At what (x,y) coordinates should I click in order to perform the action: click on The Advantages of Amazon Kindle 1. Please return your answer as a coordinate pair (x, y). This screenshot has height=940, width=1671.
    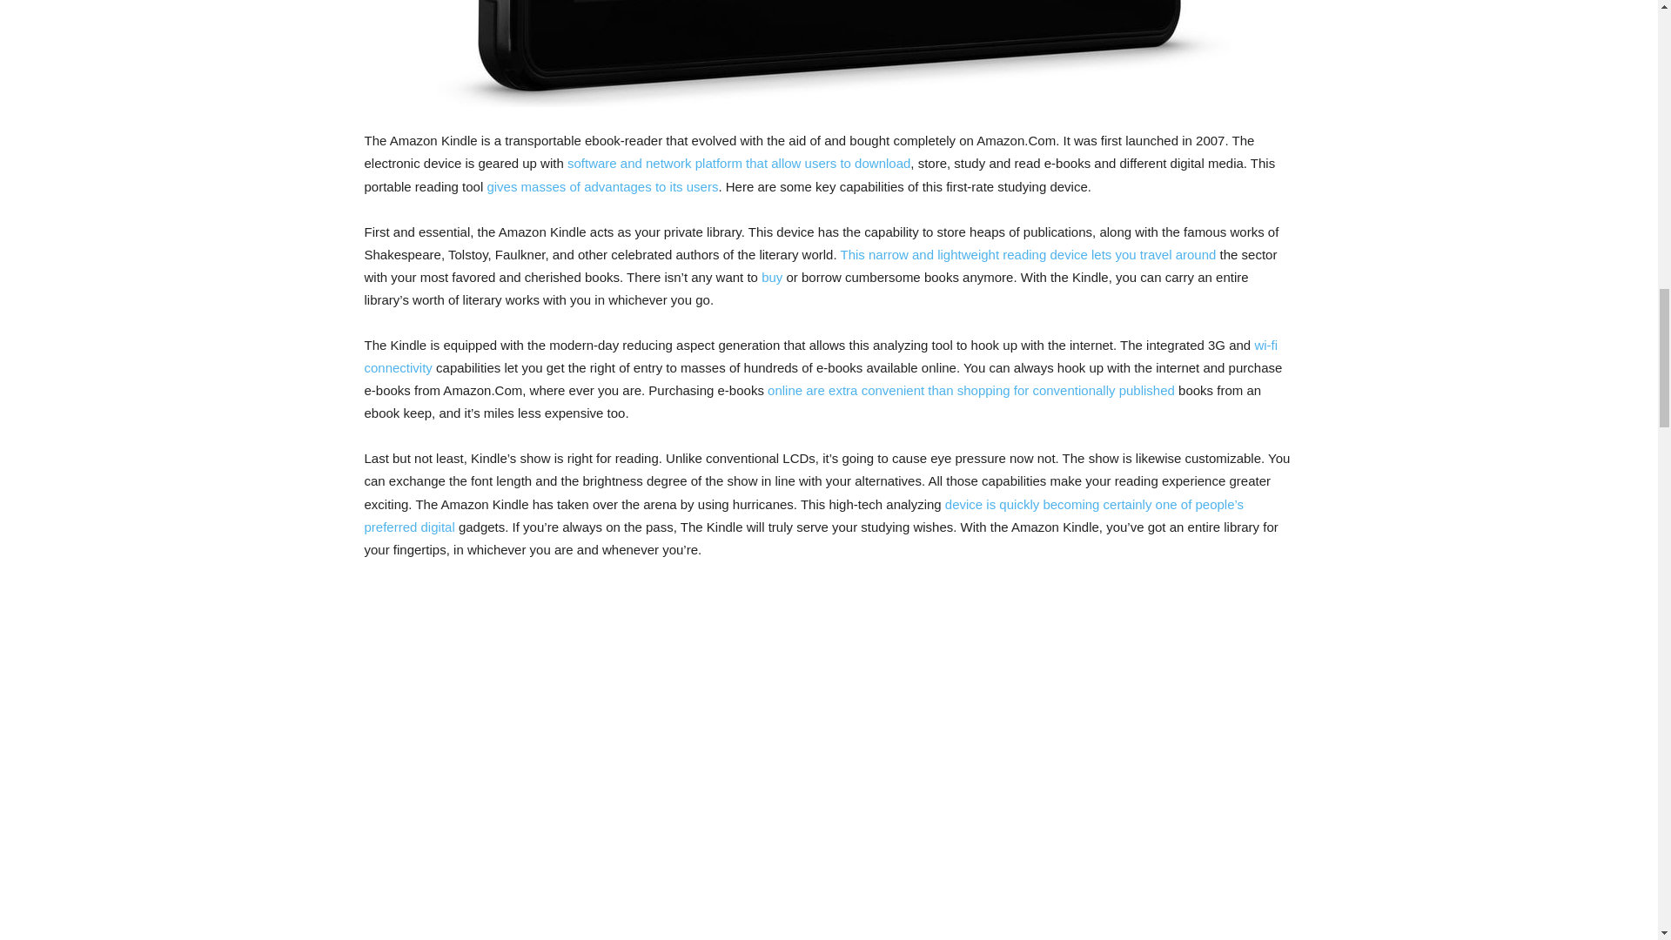
    Looking at the image, I should click on (829, 54).